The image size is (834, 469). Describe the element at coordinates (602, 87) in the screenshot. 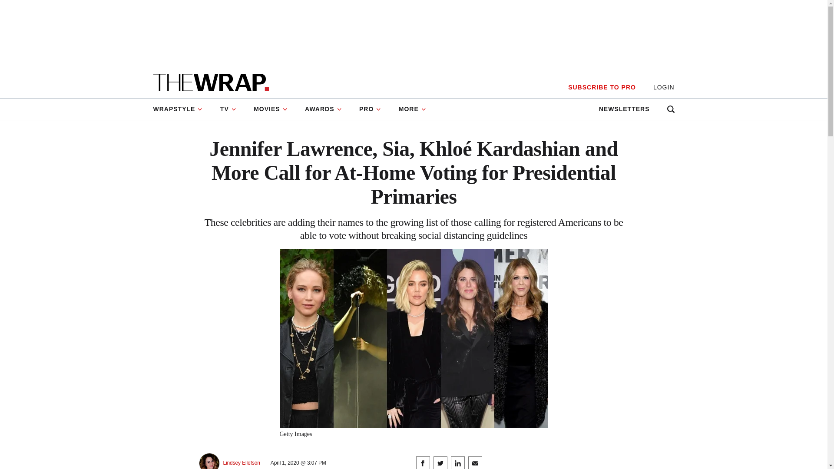

I see `SUBSCRIBE TO PRO` at that location.